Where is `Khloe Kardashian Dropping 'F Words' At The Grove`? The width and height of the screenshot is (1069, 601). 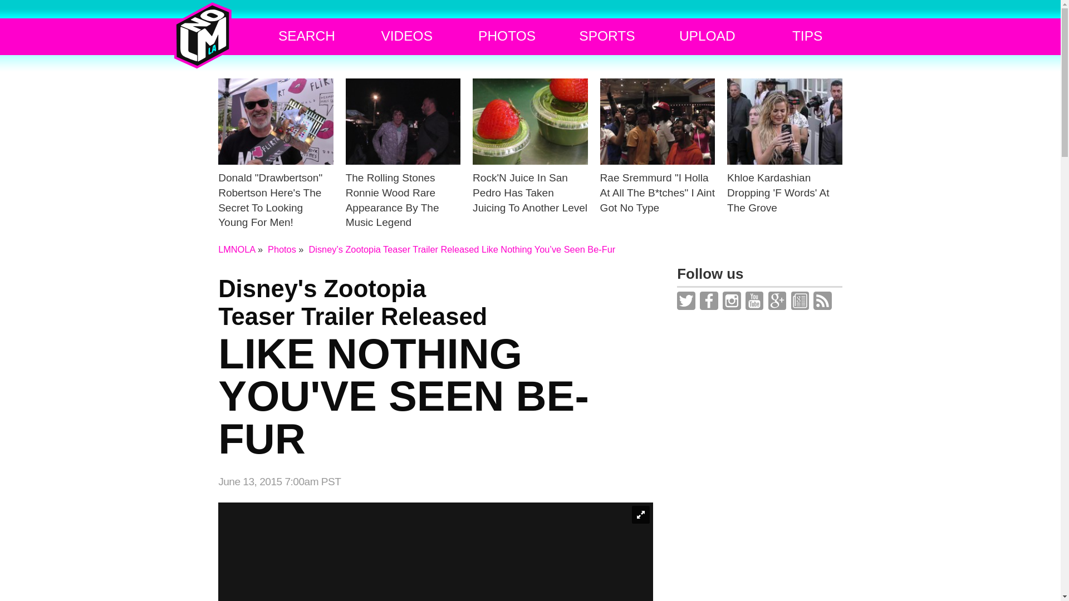
Khloe Kardashian Dropping 'F Words' At The Grove is located at coordinates (784, 166).